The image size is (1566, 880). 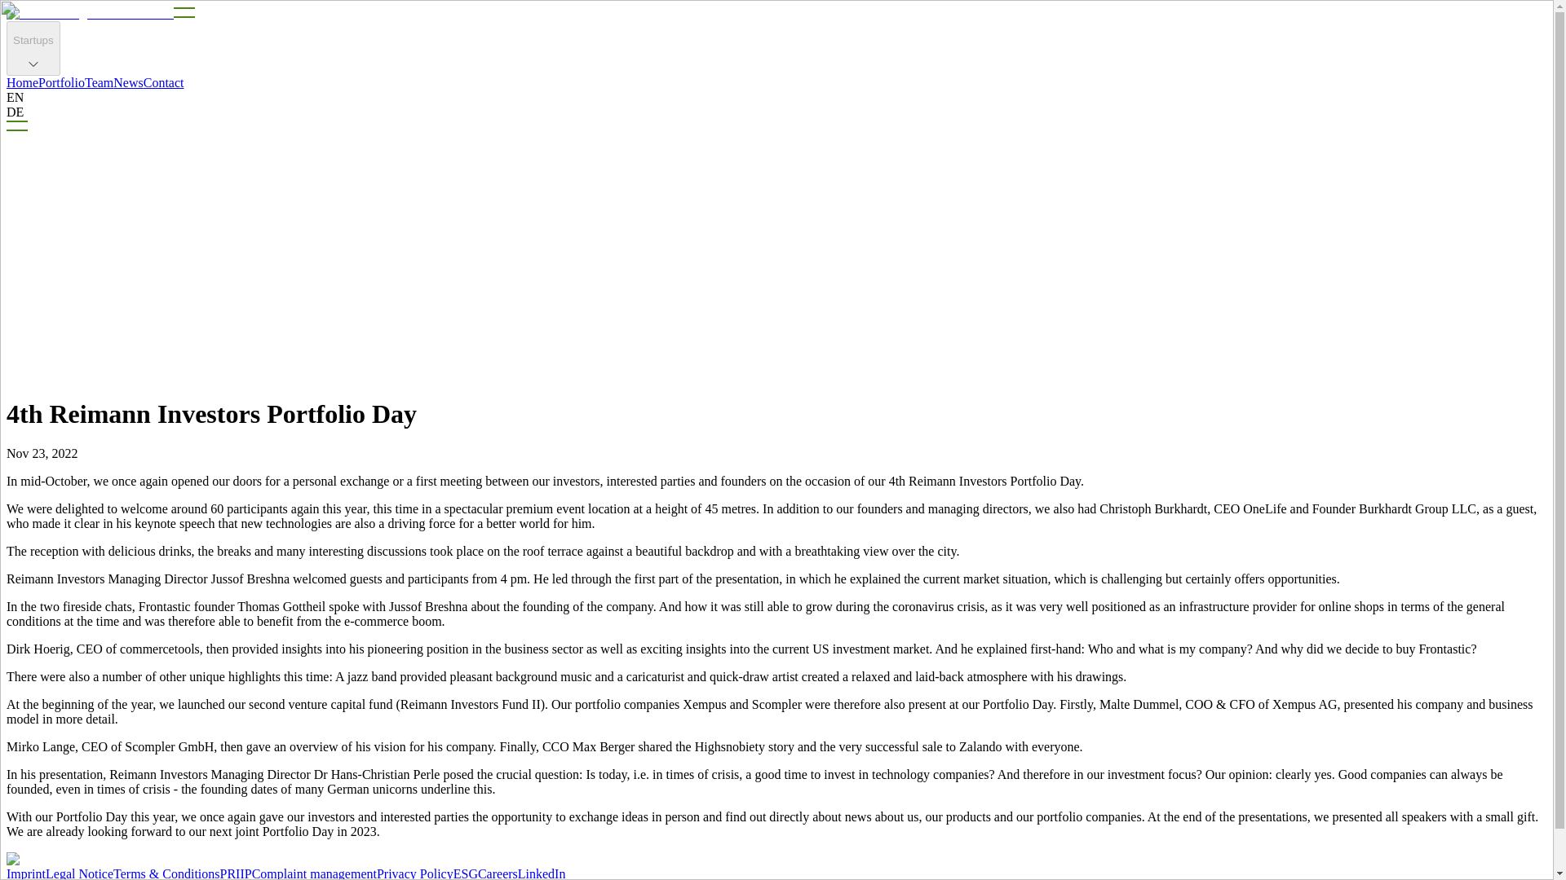 What do you see at coordinates (237, 873) in the screenshot?
I see `PRIIP` at bounding box center [237, 873].